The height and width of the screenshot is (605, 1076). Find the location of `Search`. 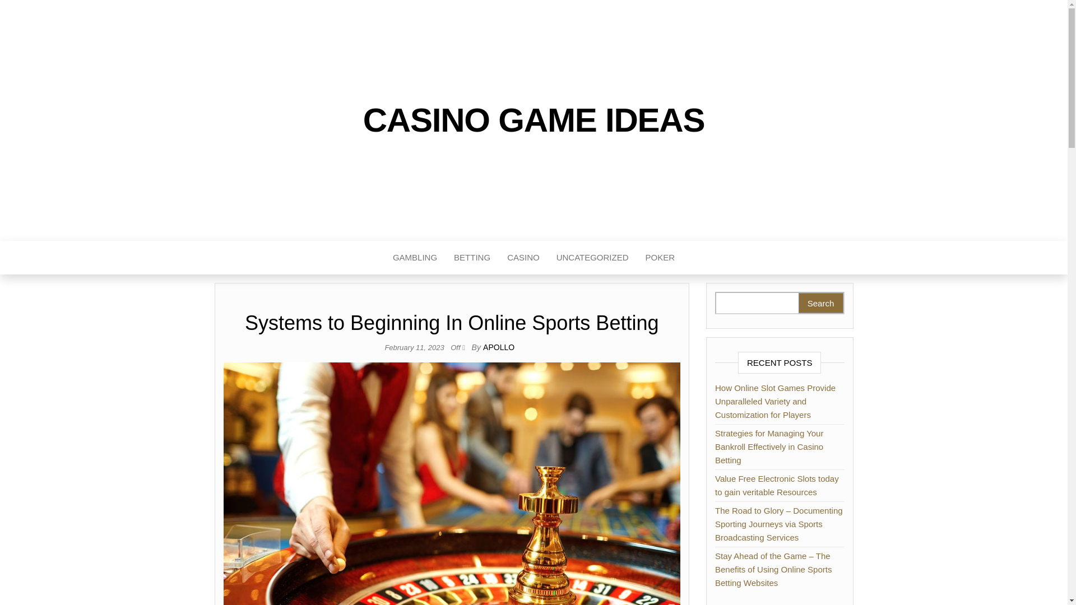

Search is located at coordinates (820, 302).